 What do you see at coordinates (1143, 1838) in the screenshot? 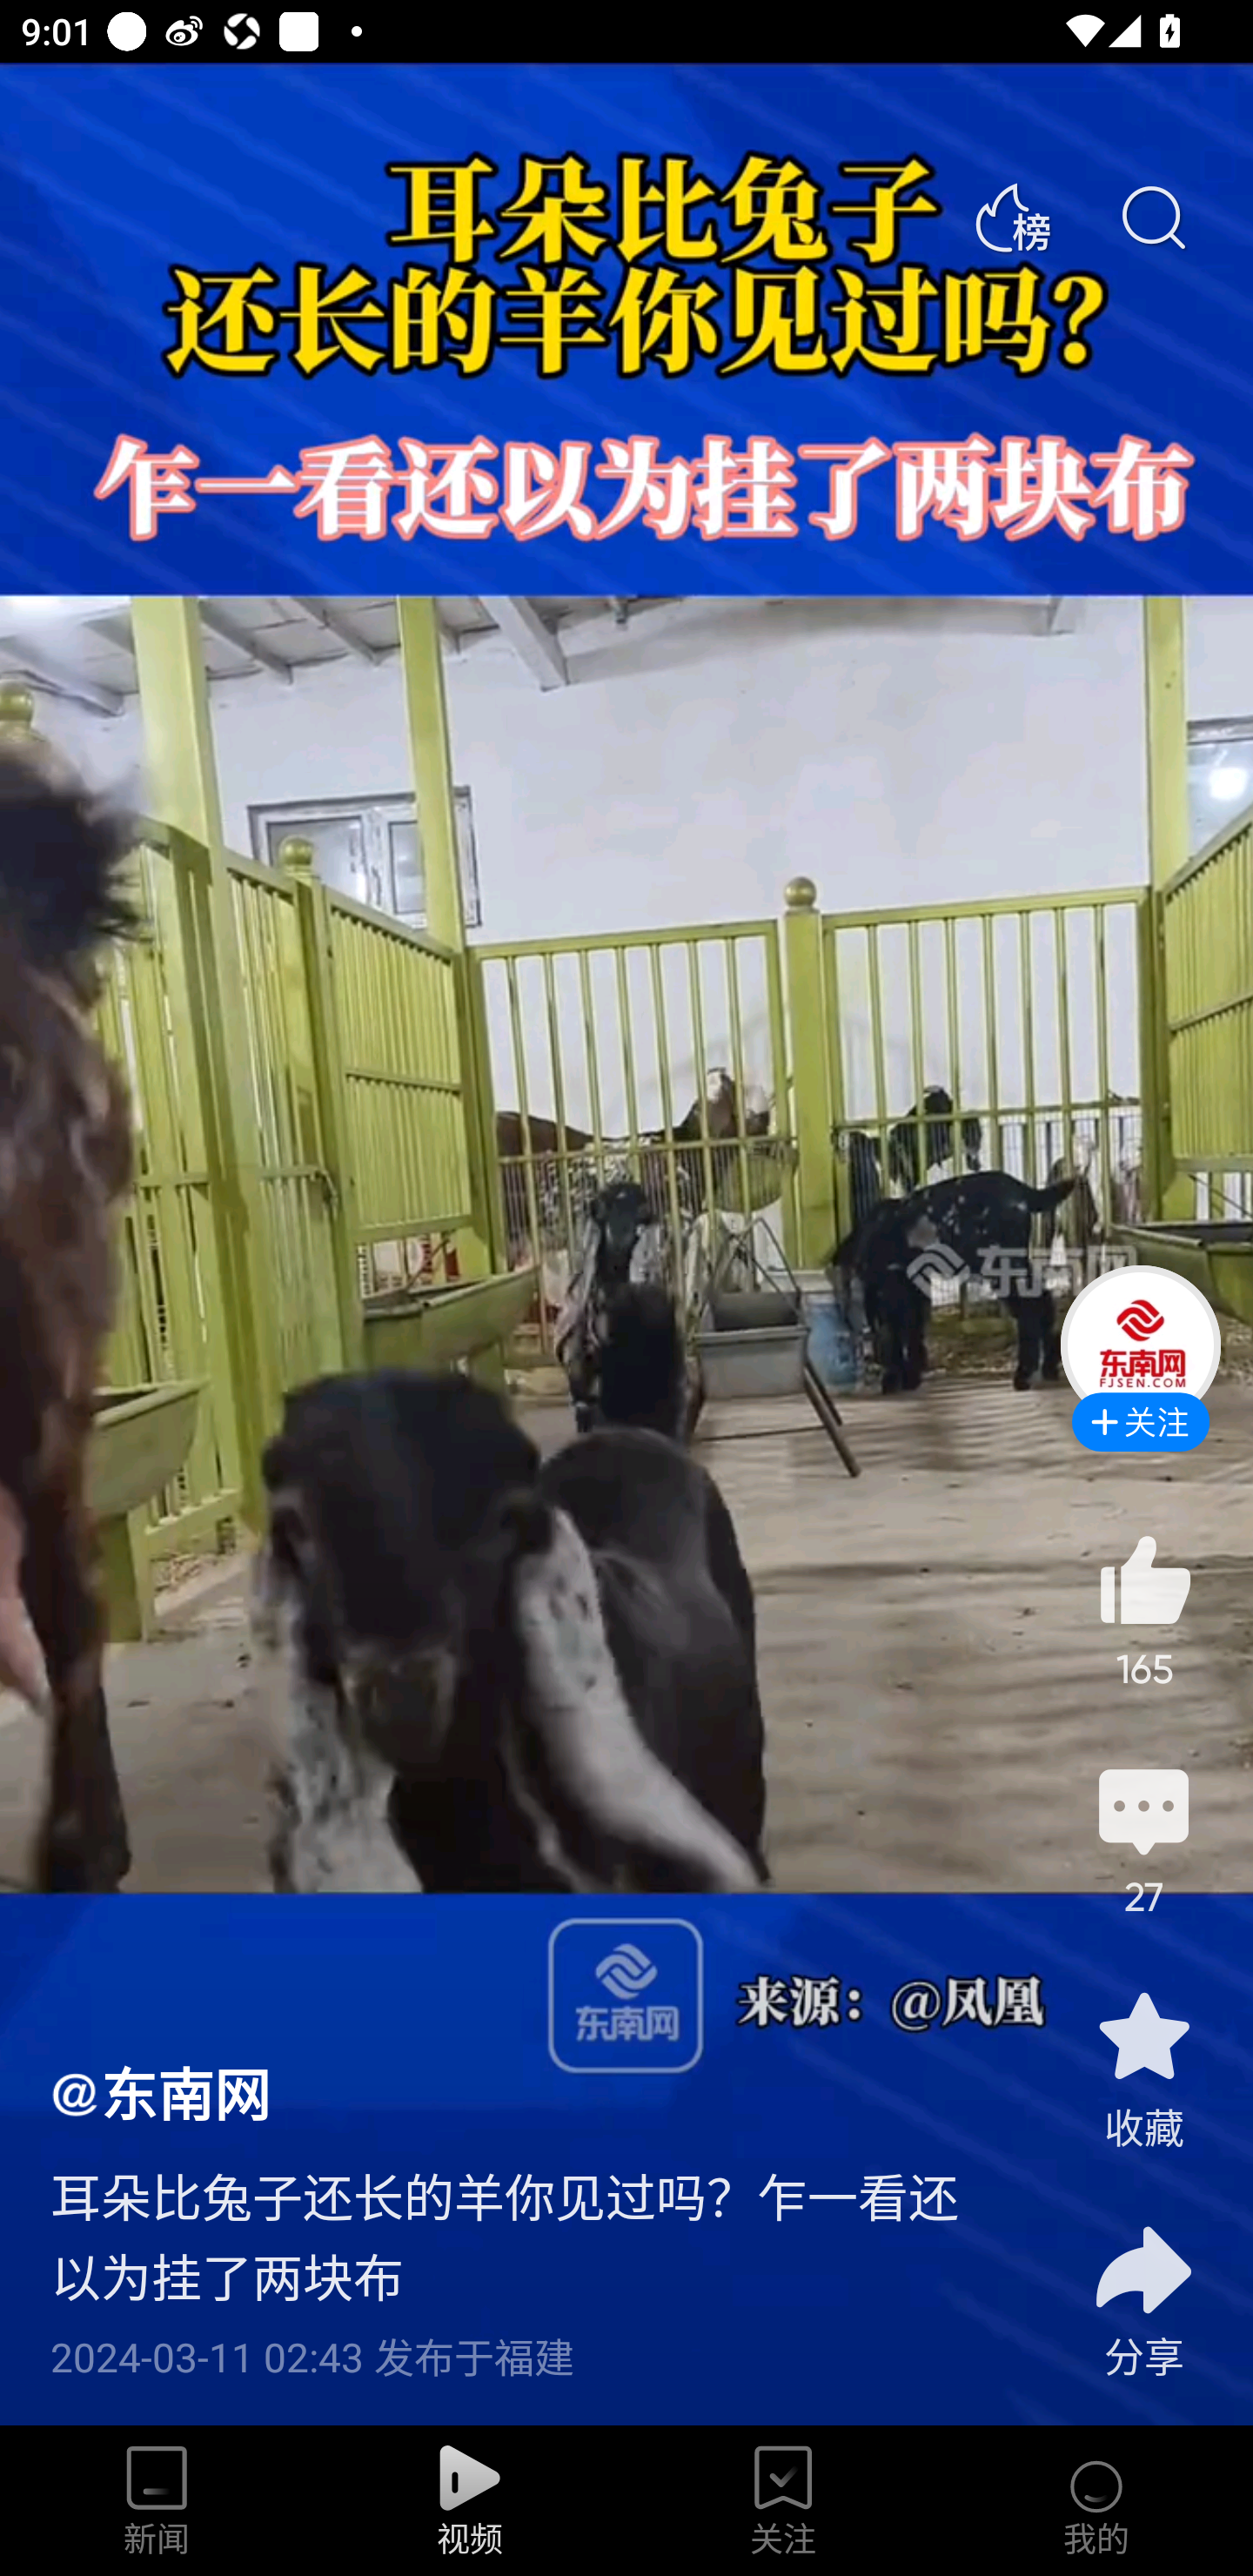
I see `评论  27` at bounding box center [1143, 1838].